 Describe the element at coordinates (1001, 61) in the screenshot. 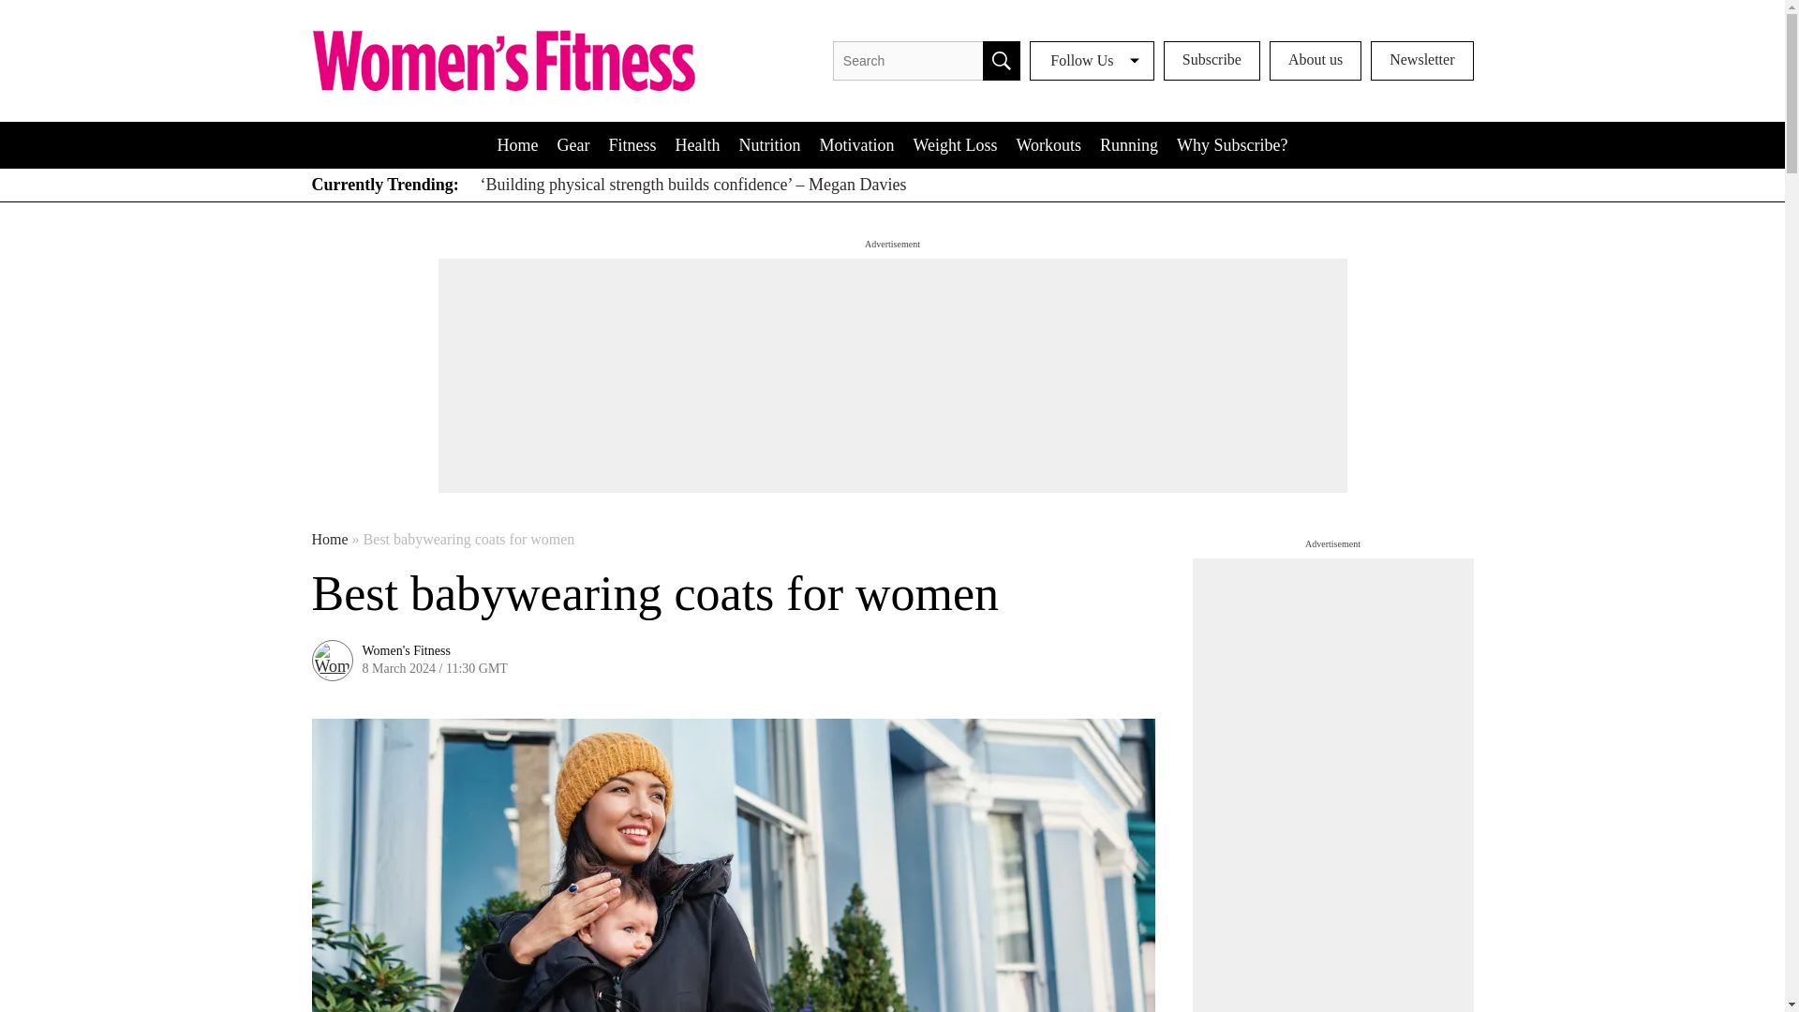

I see `Search` at that location.